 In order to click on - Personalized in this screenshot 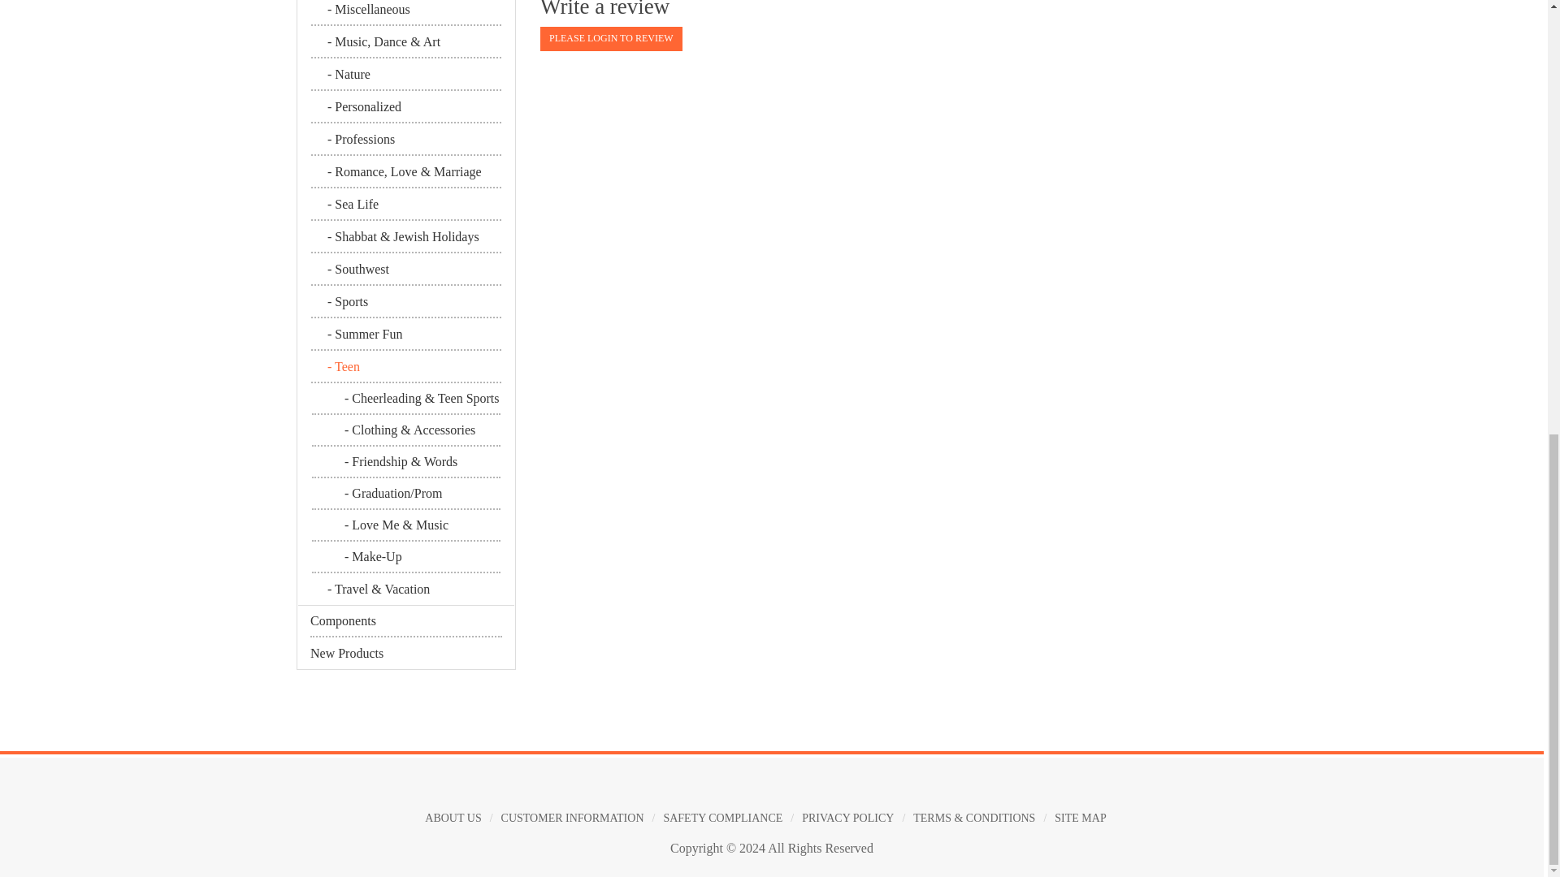, I will do `click(405, 108)`.